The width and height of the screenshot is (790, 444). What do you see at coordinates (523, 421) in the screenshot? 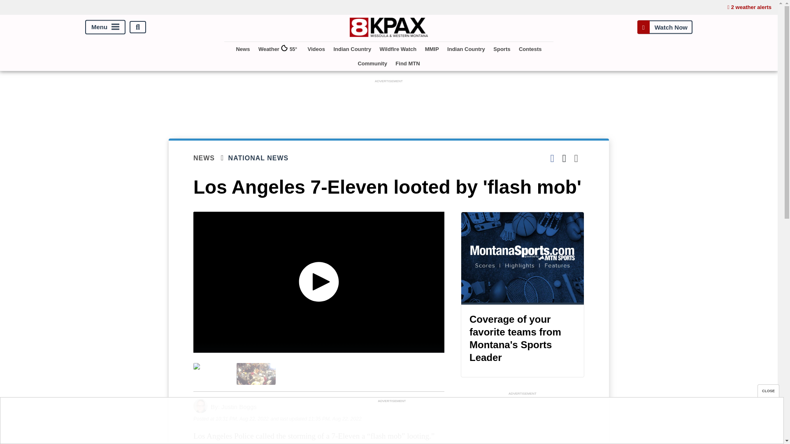
I see `3rd party ad content` at bounding box center [523, 421].